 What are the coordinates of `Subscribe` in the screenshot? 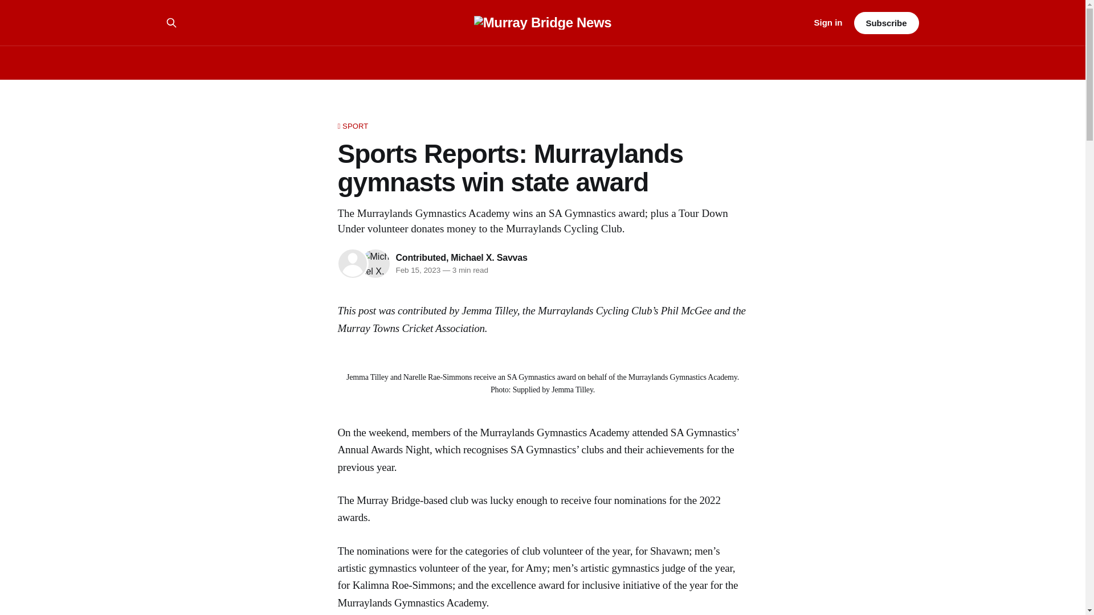 It's located at (885, 23).